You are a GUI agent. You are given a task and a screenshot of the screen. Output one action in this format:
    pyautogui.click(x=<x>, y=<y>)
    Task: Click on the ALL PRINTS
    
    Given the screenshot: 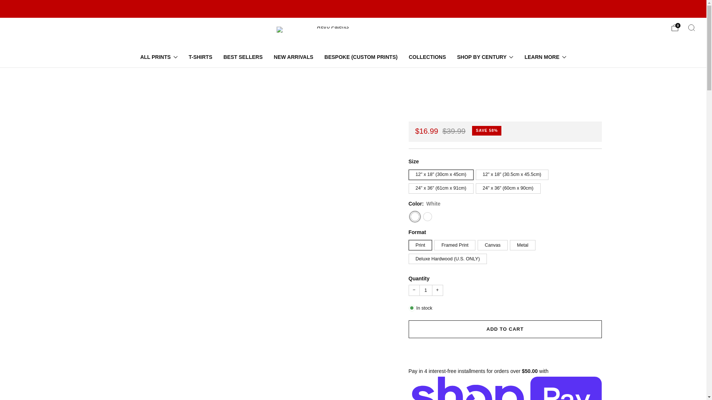 What is the action you would take?
    pyautogui.click(x=159, y=57)
    